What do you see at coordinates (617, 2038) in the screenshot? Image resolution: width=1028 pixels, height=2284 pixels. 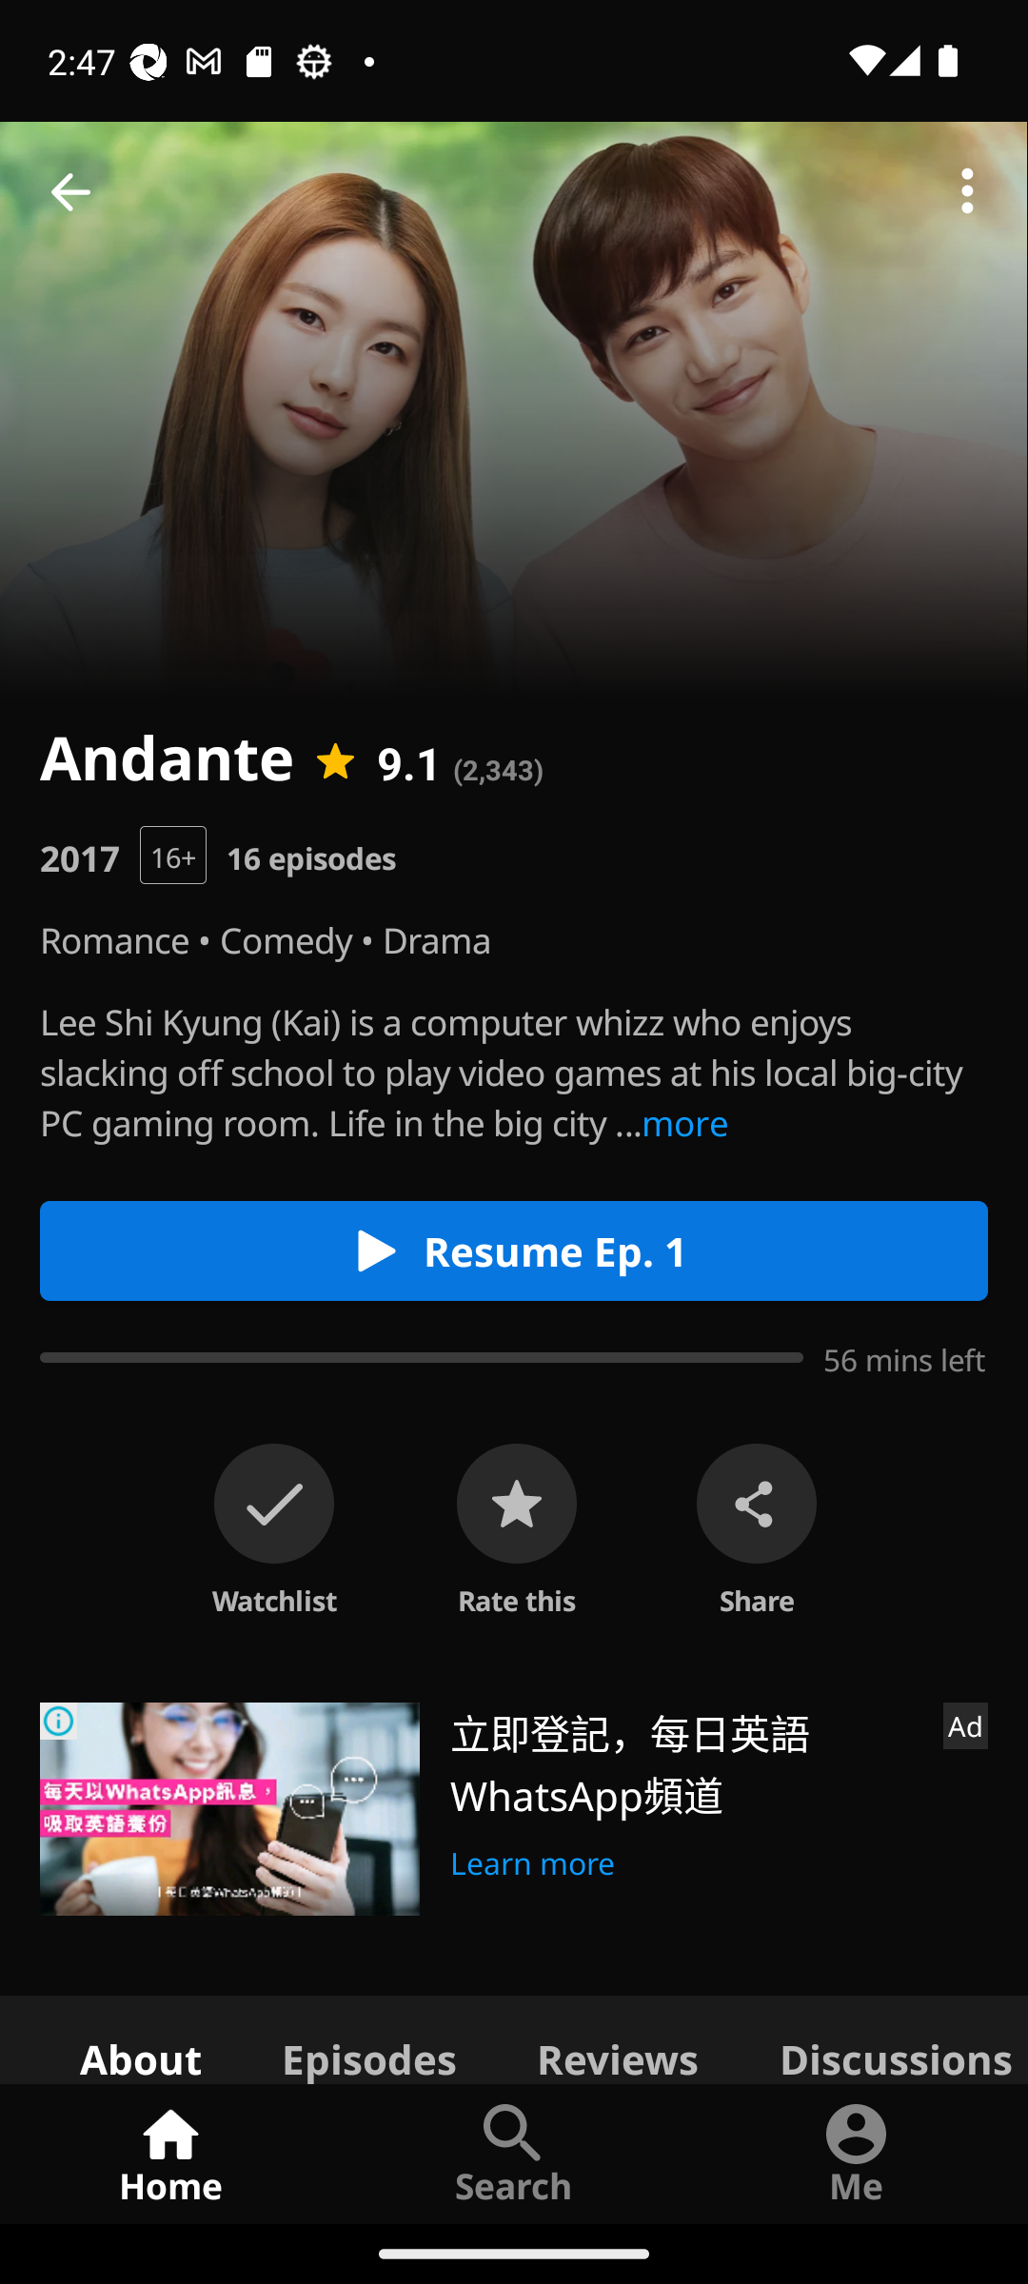 I see `Reviews` at bounding box center [617, 2038].